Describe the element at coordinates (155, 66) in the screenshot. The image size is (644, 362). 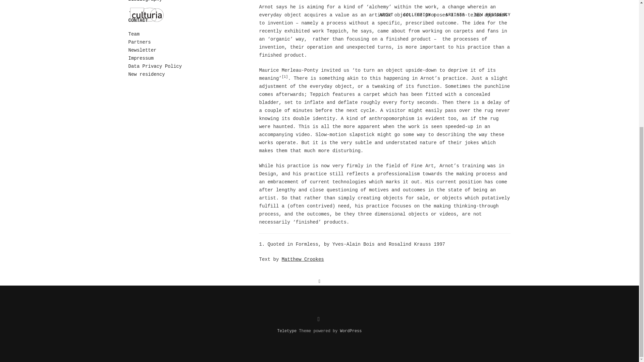
I see `Data Privacy Policy` at that location.